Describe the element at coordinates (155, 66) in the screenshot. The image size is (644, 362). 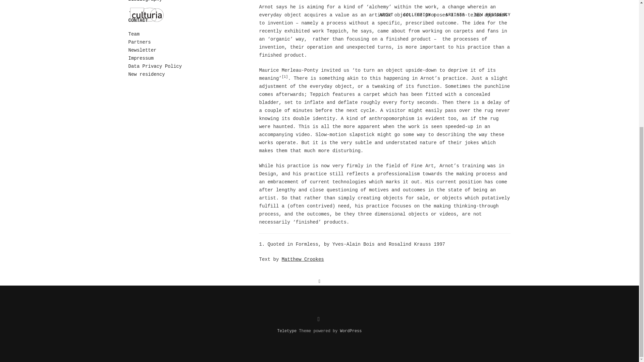
I see `Data Privacy Policy` at that location.